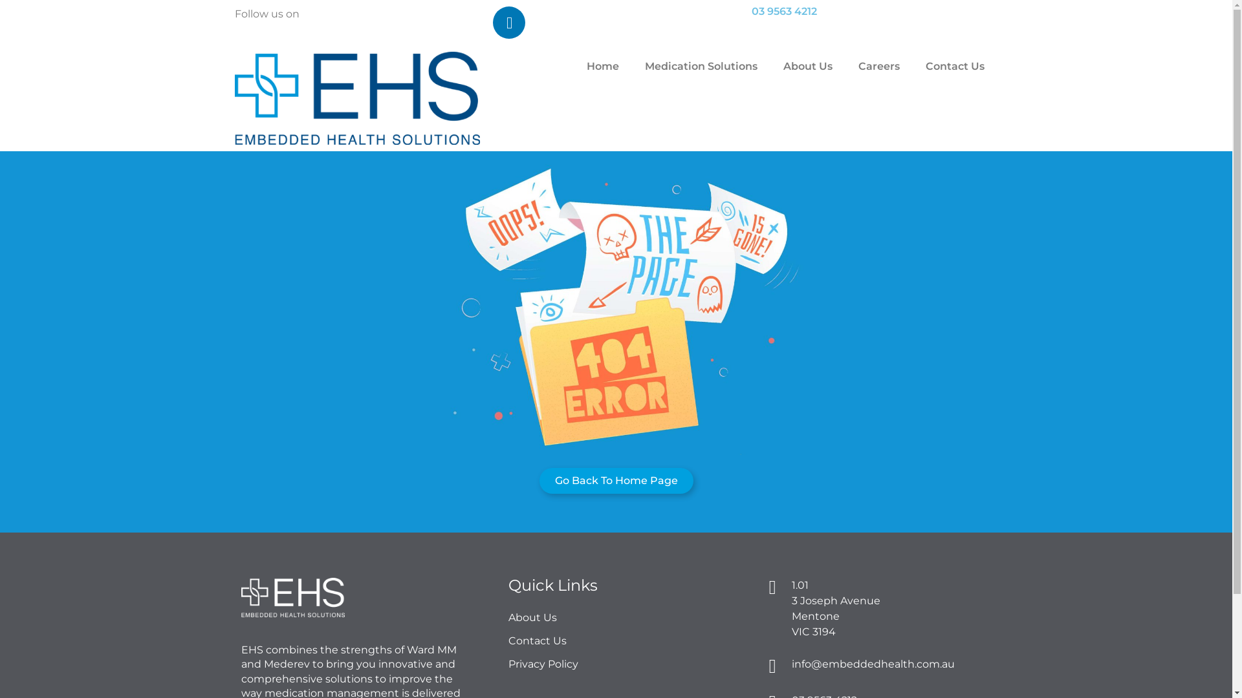 This screenshot has height=698, width=1242. I want to click on info@embeddedhealth.com.au, so click(873, 664).